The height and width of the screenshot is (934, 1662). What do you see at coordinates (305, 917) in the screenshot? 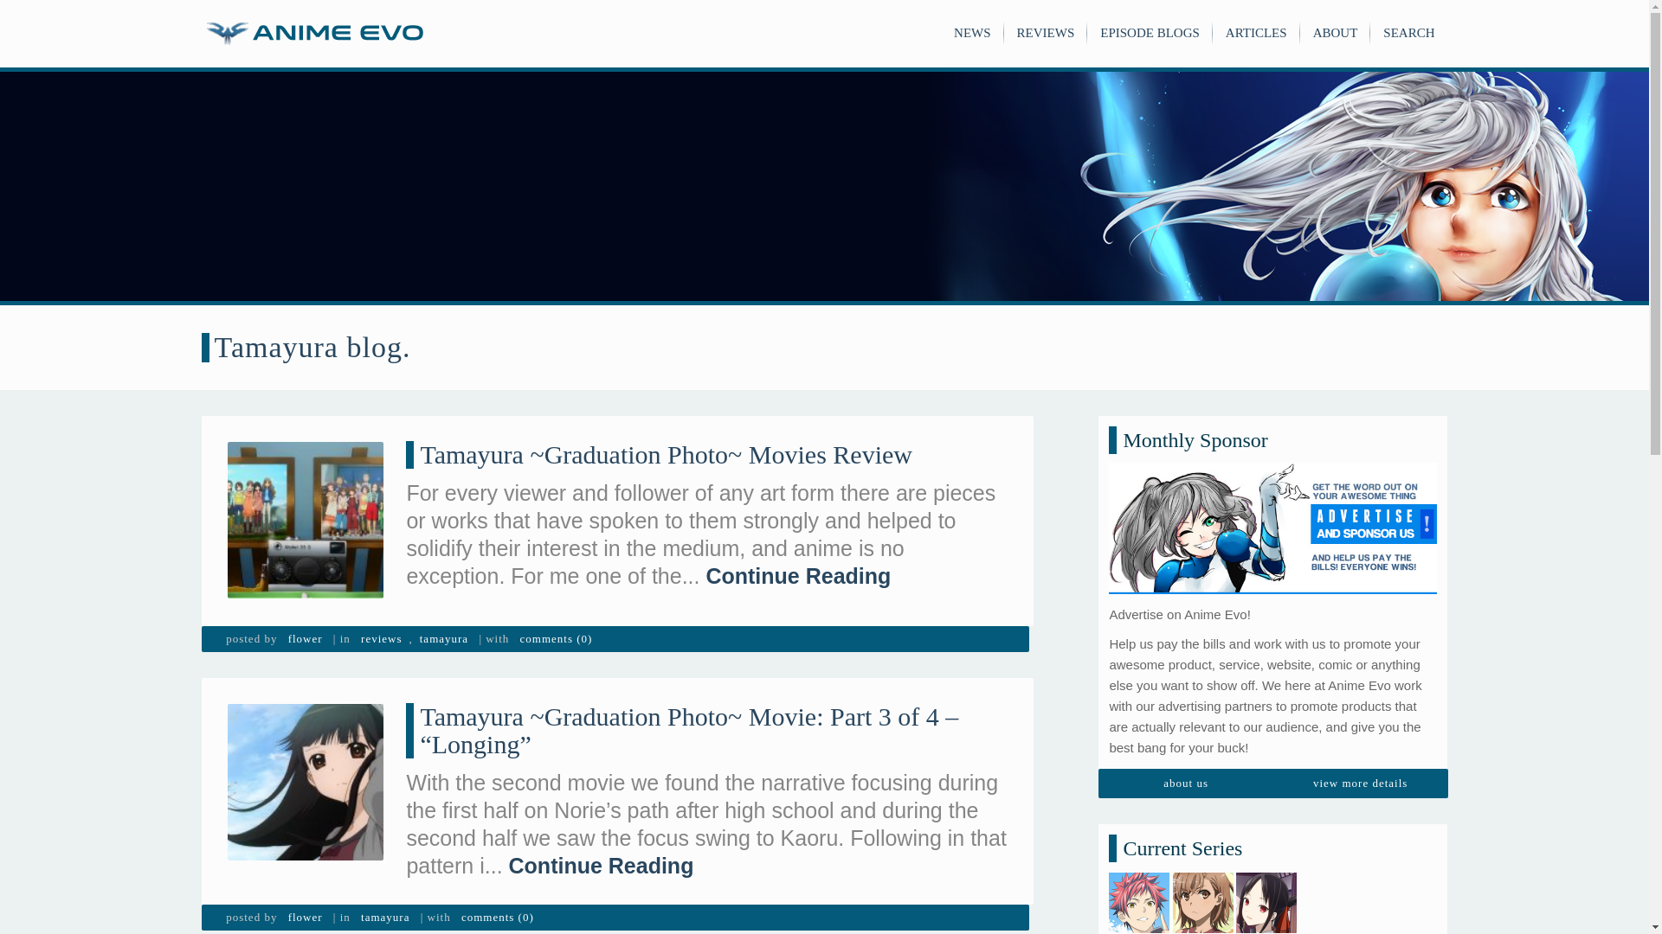
I see `flower` at bounding box center [305, 917].